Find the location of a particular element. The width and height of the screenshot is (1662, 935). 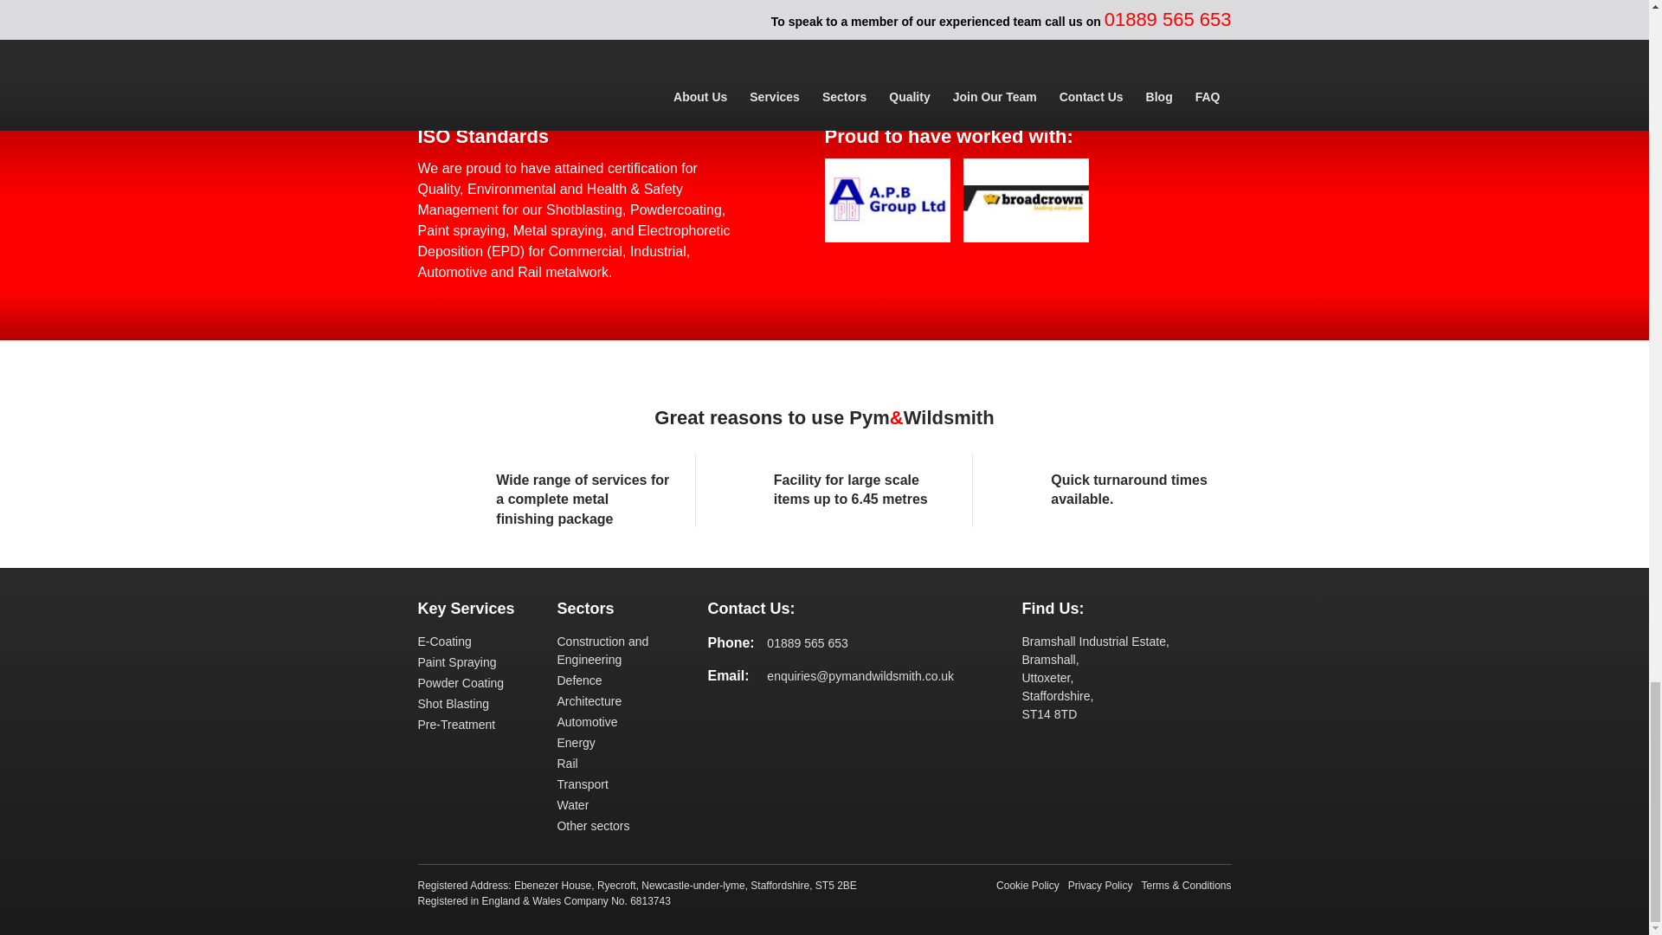

Facebook is located at coordinates (556, 55).